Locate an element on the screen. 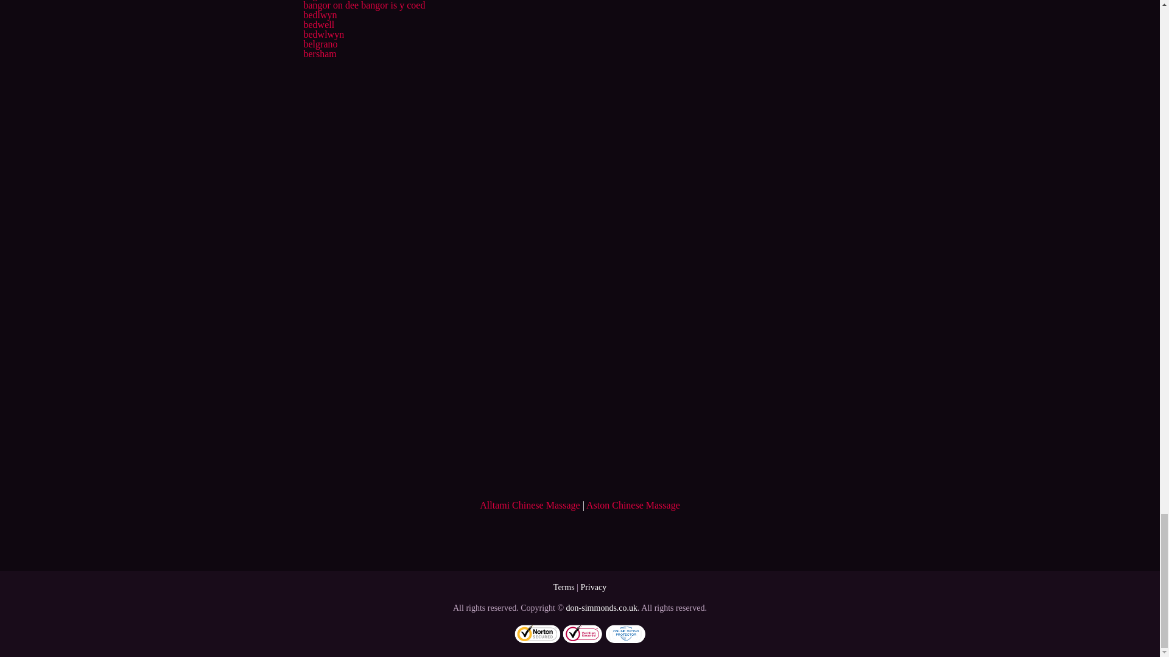  Terms is located at coordinates (564, 587).